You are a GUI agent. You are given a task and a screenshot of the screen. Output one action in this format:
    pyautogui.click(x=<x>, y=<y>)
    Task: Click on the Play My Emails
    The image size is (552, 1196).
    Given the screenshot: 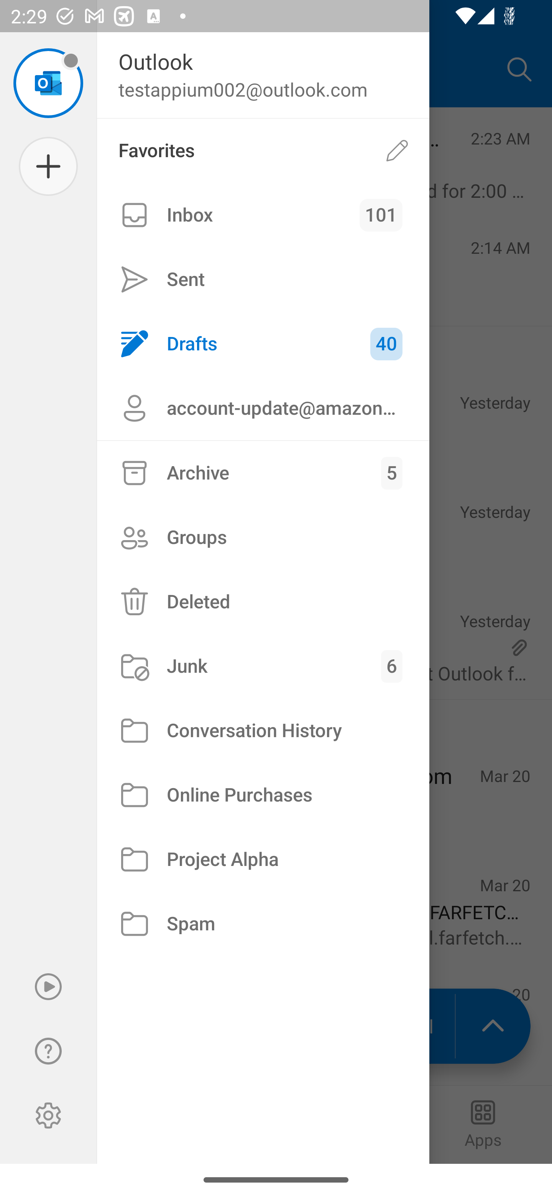 What is the action you would take?
    pyautogui.click(x=48, y=987)
    